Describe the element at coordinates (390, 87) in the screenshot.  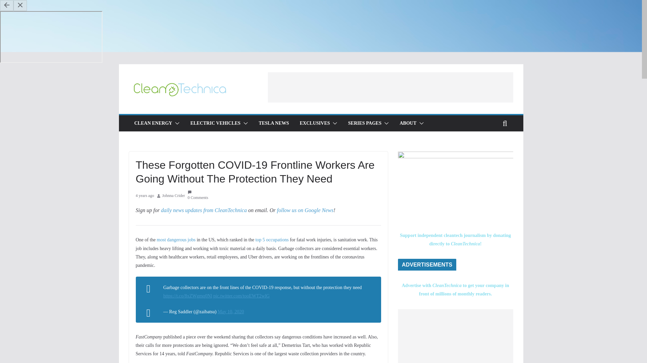
I see `Advertisement` at that location.